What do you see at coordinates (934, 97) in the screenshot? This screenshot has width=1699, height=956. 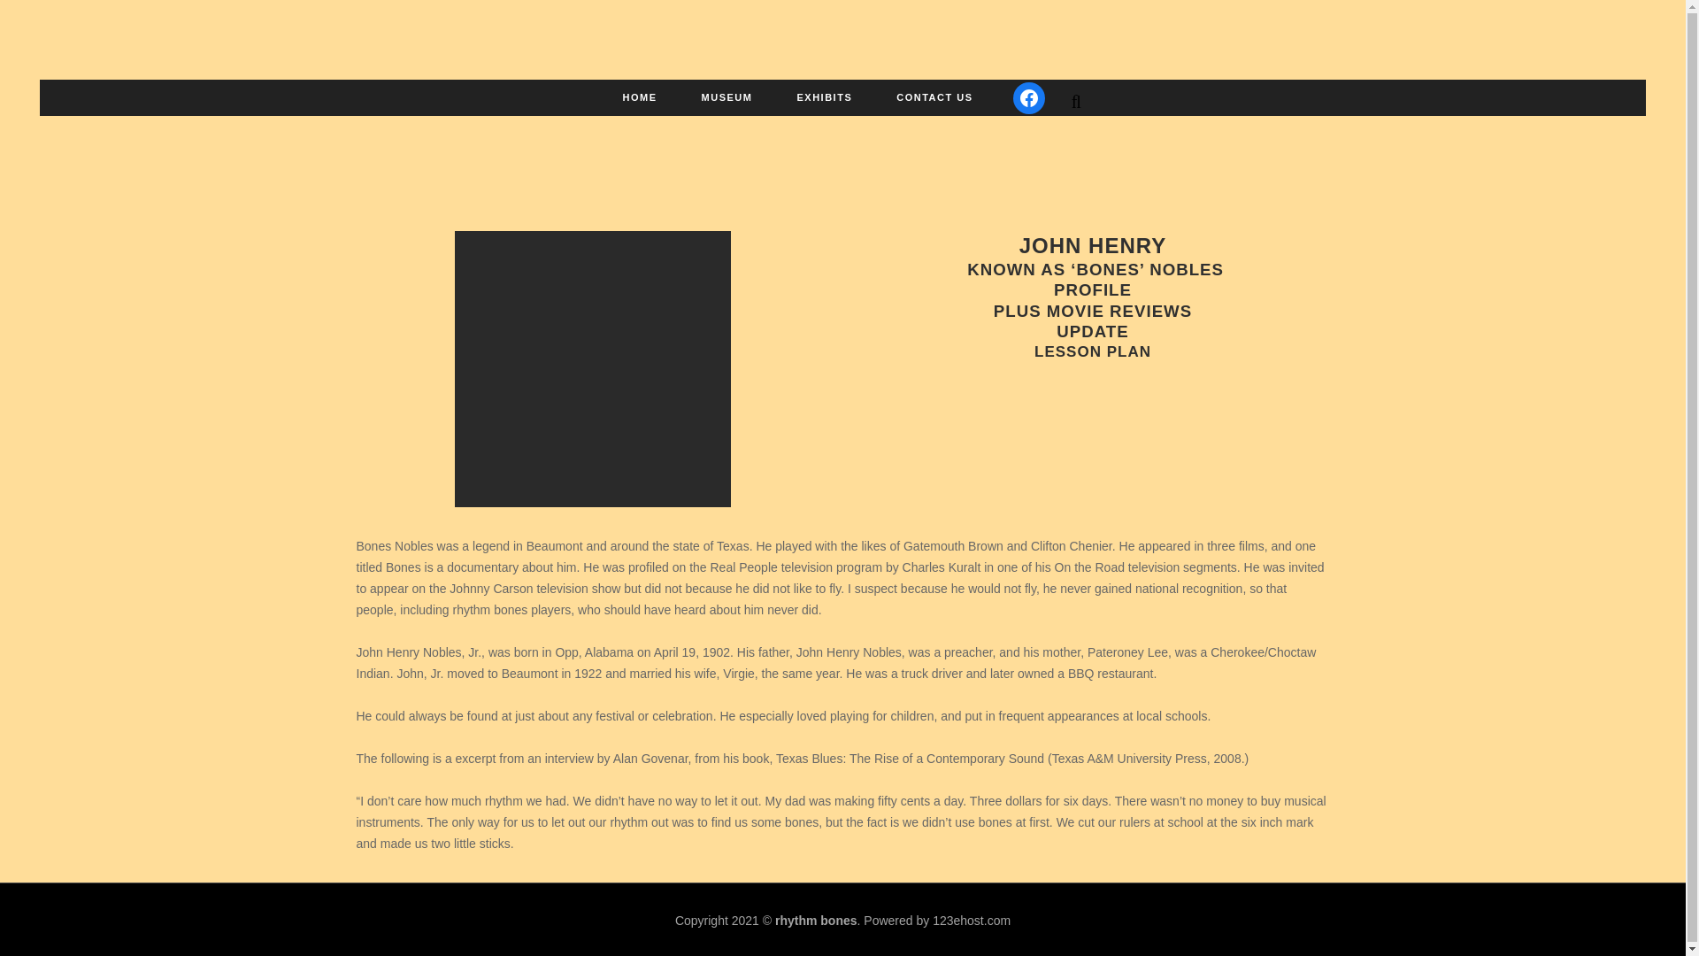 I see `CONTACT US` at bounding box center [934, 97].